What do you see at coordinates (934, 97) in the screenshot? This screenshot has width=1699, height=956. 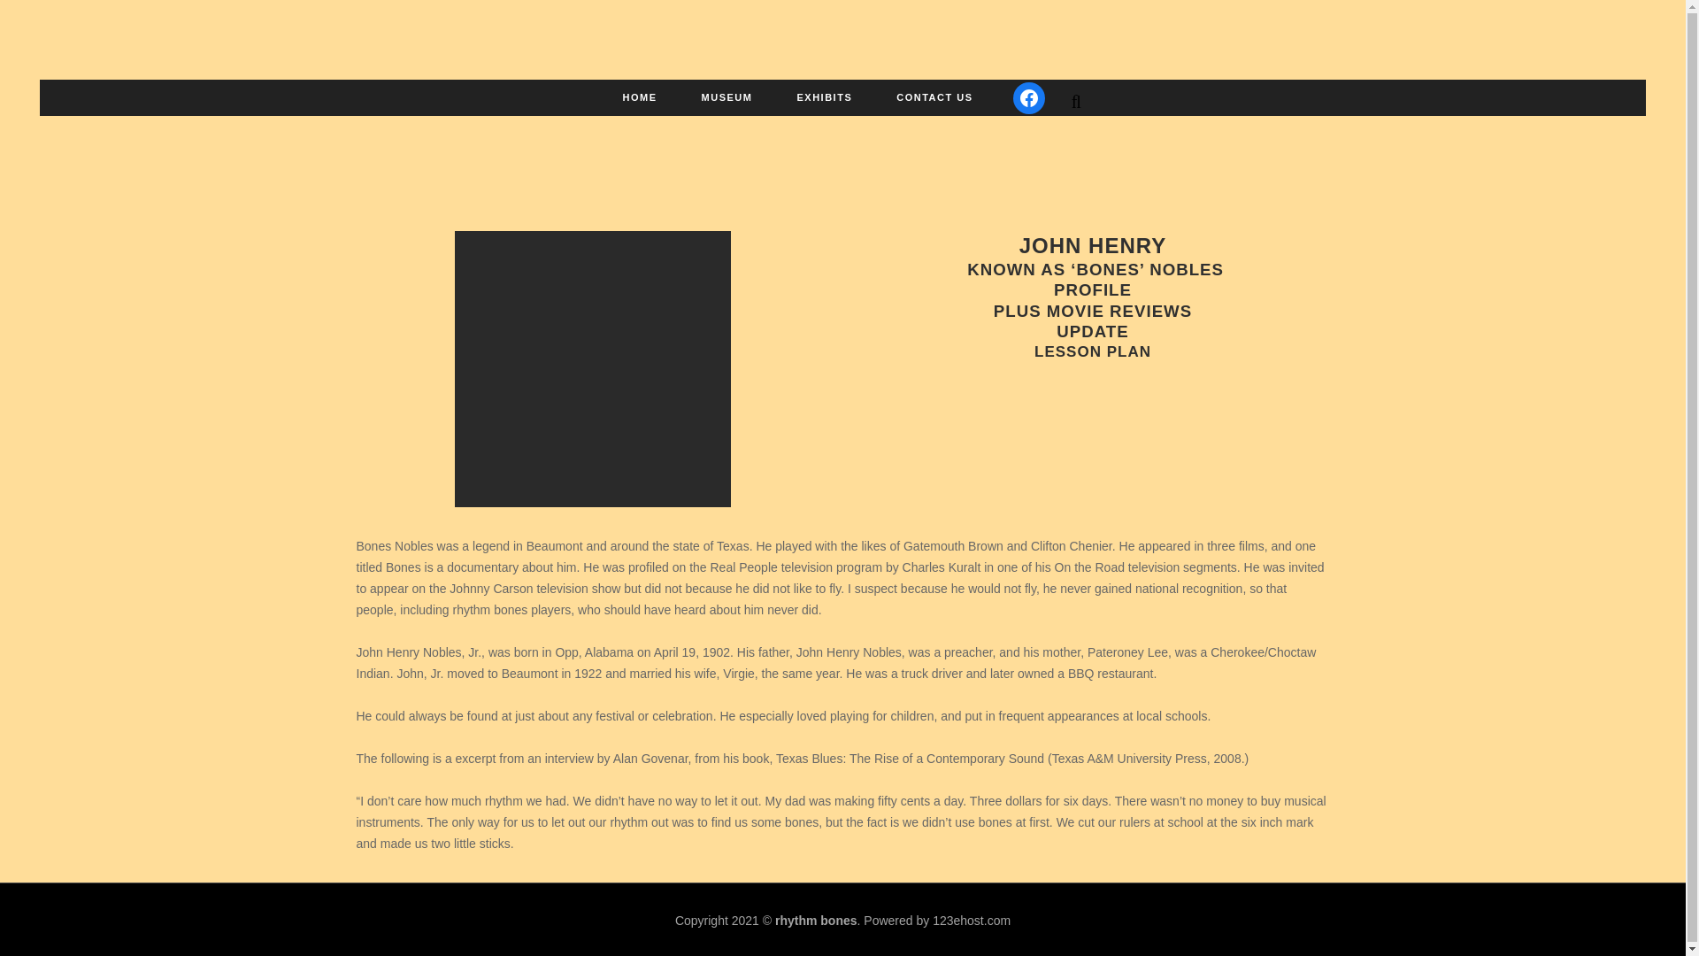 I see `CONTACT US` at bounding box center [934, 97].